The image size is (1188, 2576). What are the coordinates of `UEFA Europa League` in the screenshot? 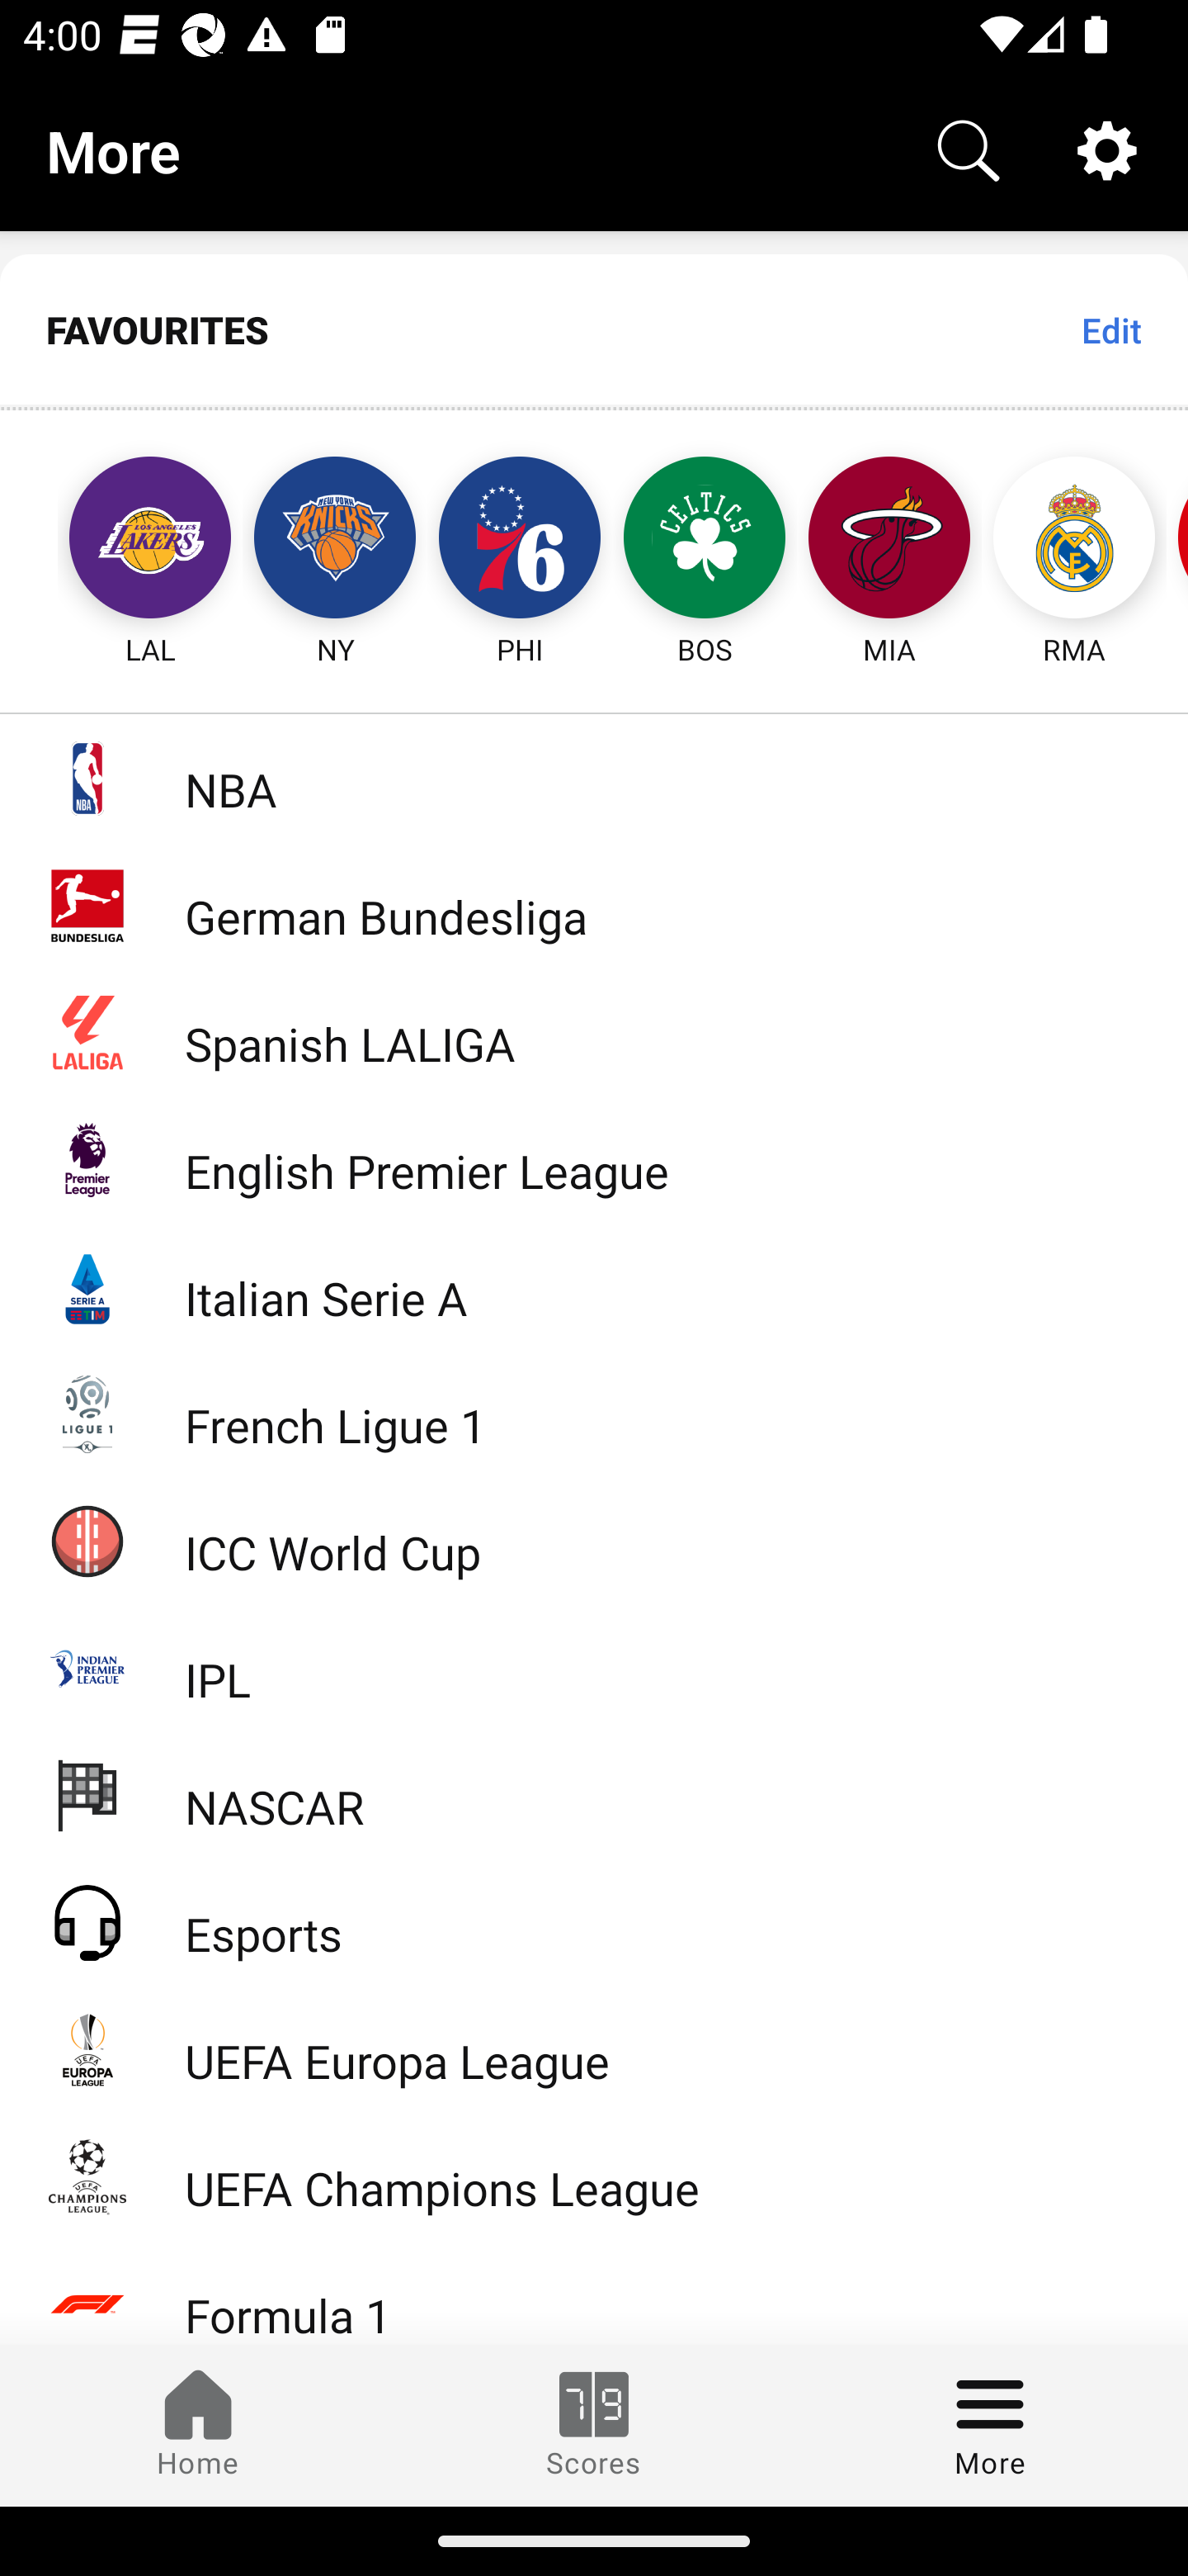 It's located at (594, 2049).